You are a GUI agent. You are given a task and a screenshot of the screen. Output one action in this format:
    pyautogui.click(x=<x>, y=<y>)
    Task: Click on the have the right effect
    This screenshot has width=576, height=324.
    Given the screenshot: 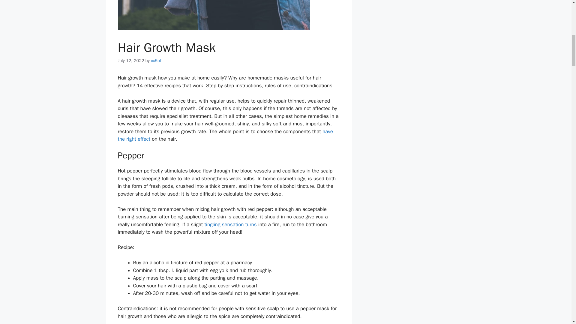 What is the action you would take?
    pyautogui.click(x=225, y=135)
    